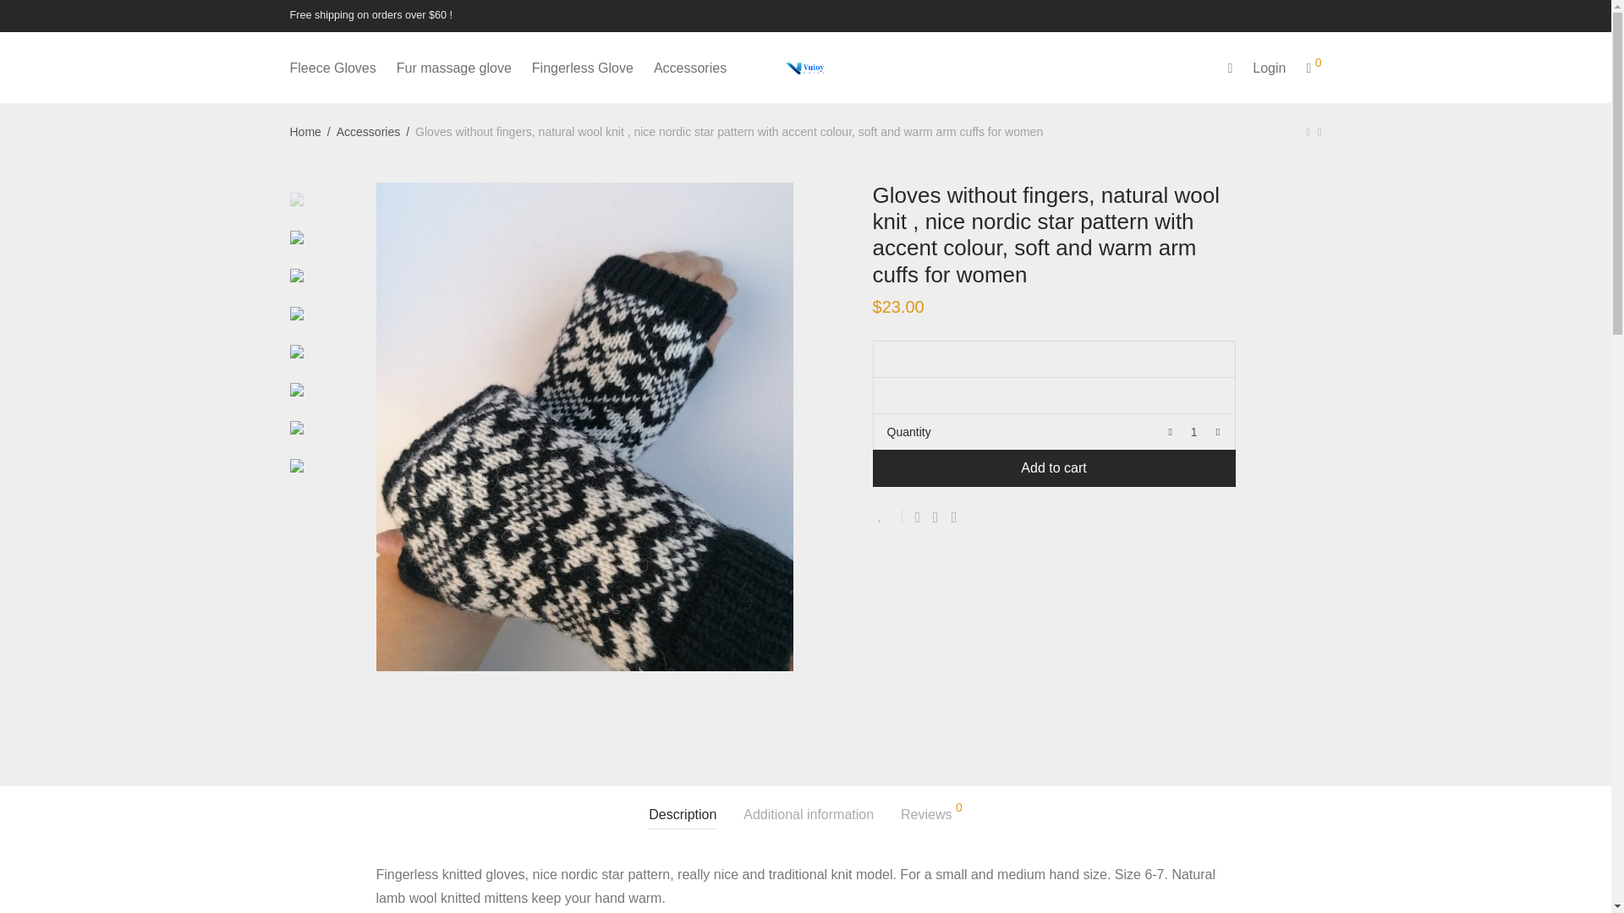 The image size is (1624, 913). Describe the element at coordinates (304, 131) in the screenshot. I see `Home` at that location.